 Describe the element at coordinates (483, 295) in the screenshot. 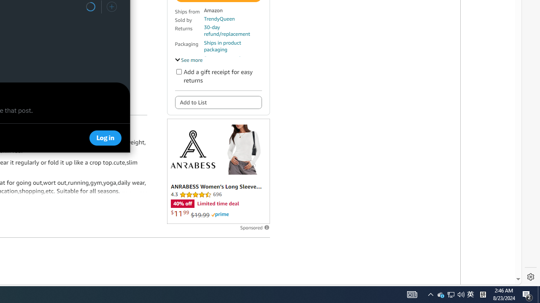

I see `30-day refund/replacement` at that location.